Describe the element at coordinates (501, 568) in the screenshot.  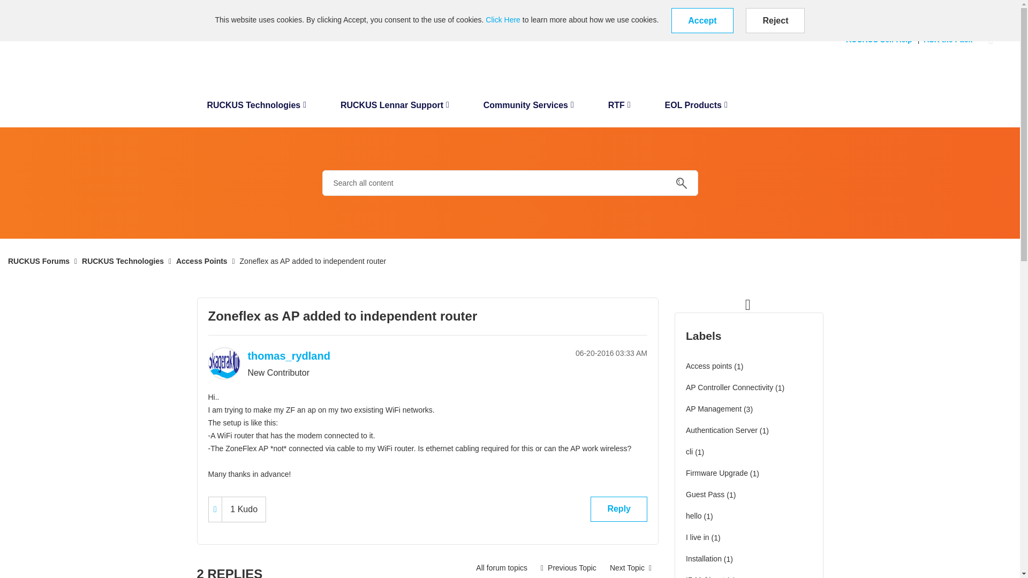
I see `Access Points - Indoor and Outdoor` at that location.